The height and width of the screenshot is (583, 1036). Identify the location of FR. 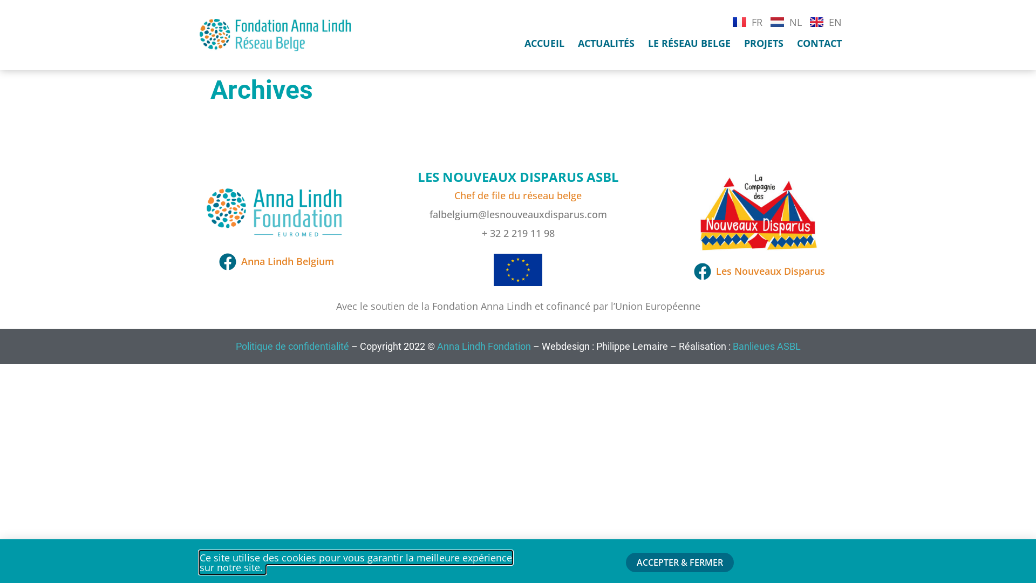
(748, 22).